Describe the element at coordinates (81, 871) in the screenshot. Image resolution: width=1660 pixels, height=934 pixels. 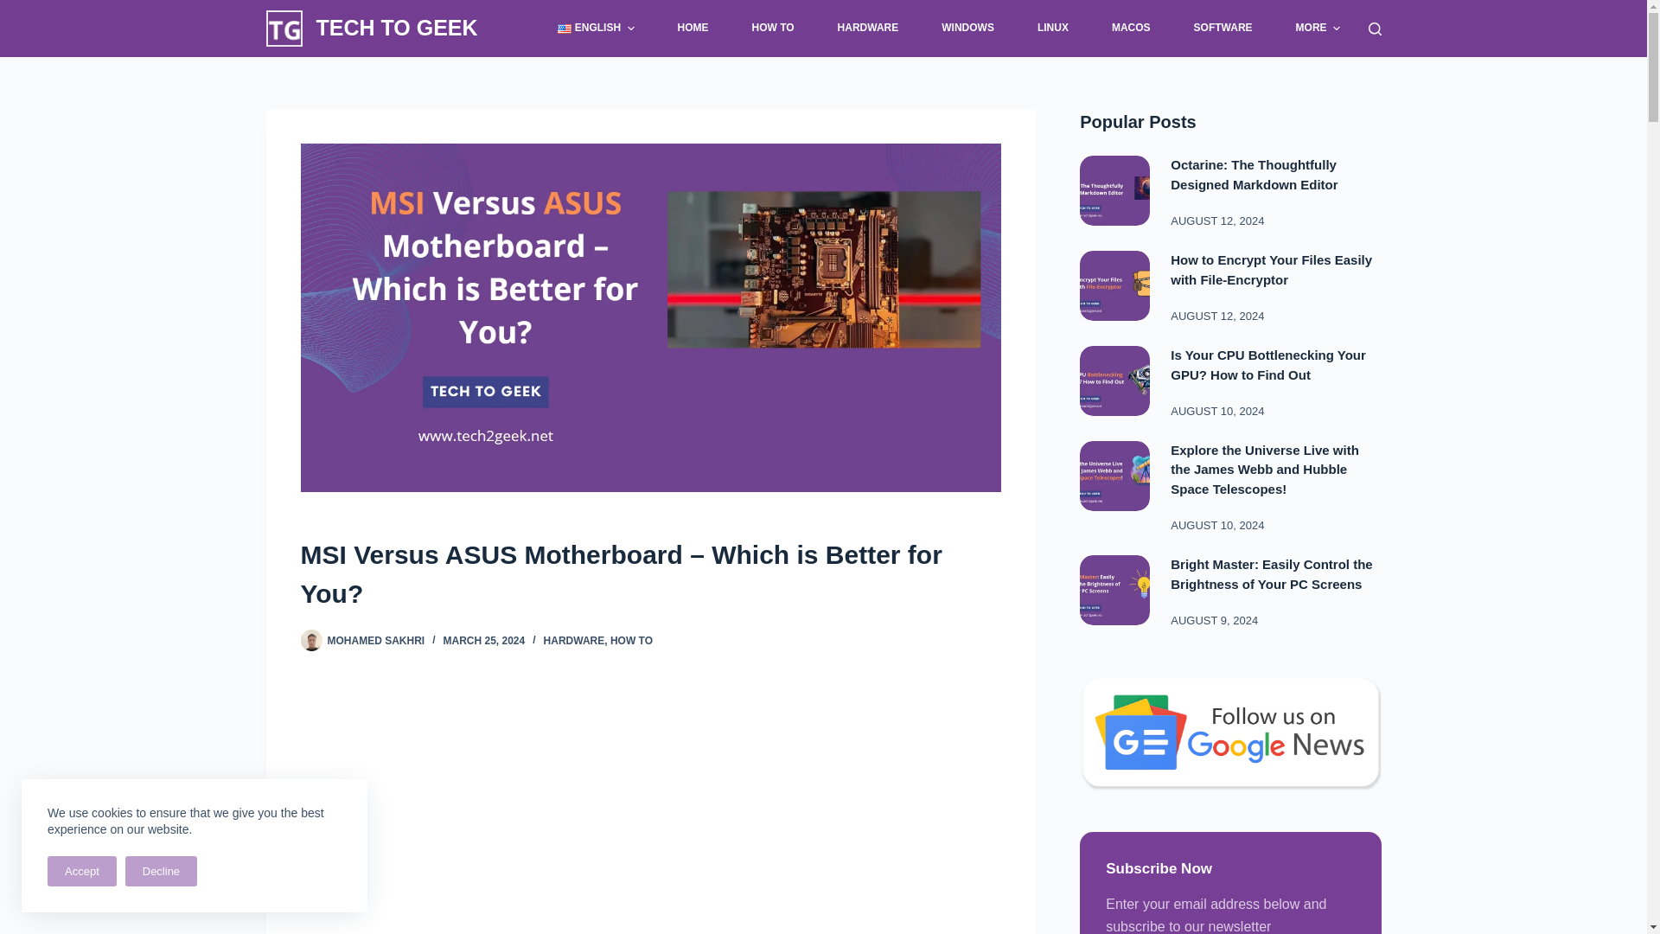
I see `Accept` at that location.